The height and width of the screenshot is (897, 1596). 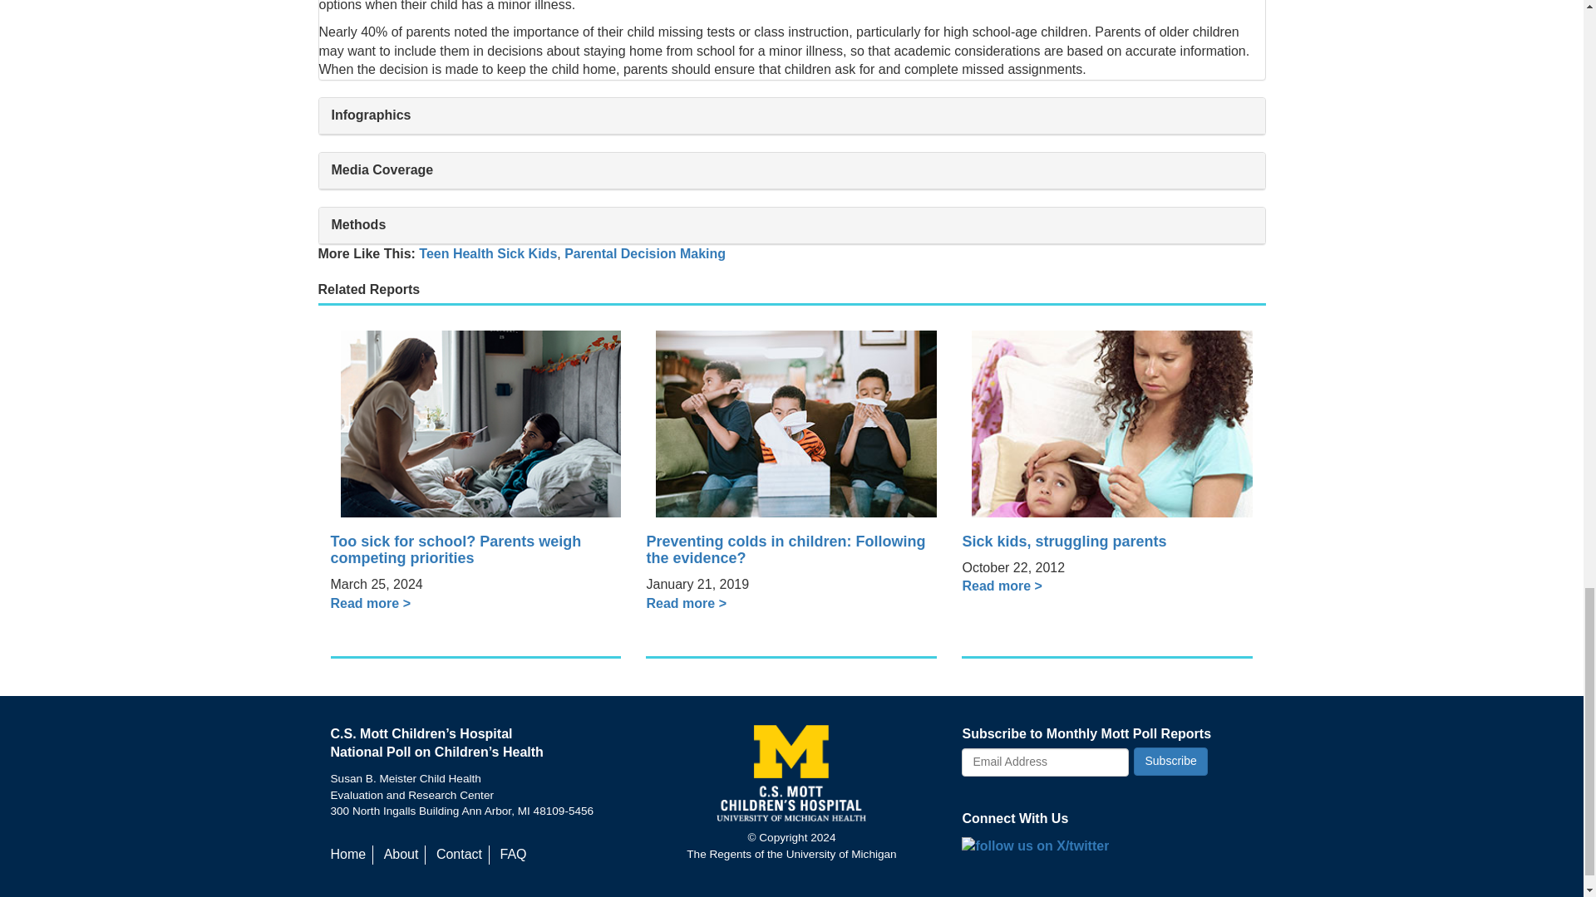 I want to click on Teen Health, so click(x=456, y=254).